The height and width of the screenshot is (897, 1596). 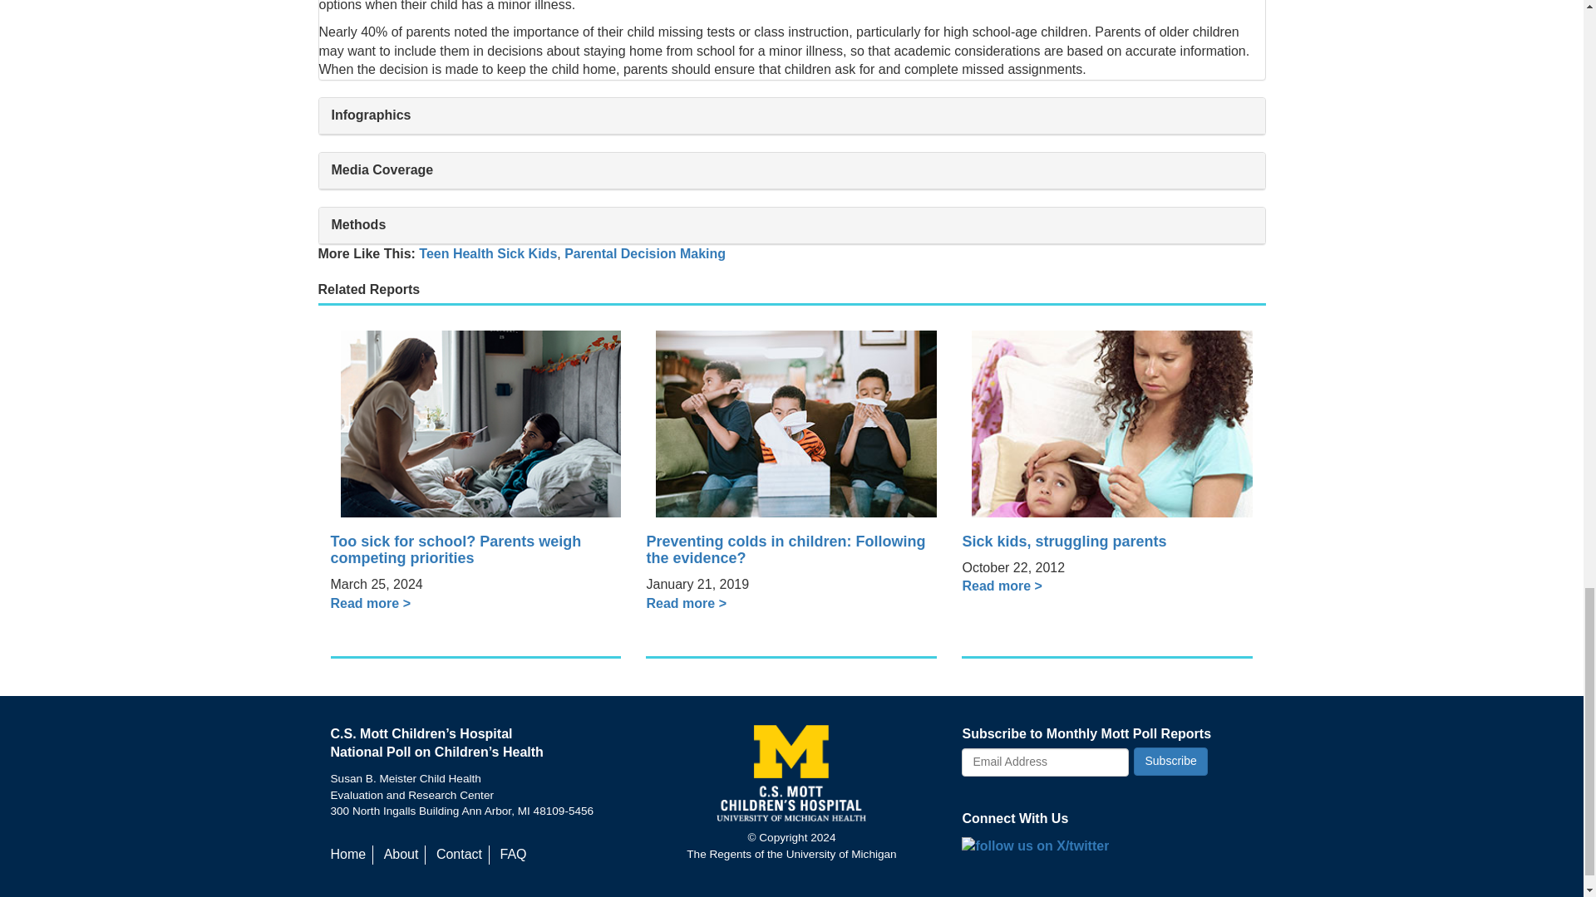 I want to click on Teen Health, so click(x=456, y=254).